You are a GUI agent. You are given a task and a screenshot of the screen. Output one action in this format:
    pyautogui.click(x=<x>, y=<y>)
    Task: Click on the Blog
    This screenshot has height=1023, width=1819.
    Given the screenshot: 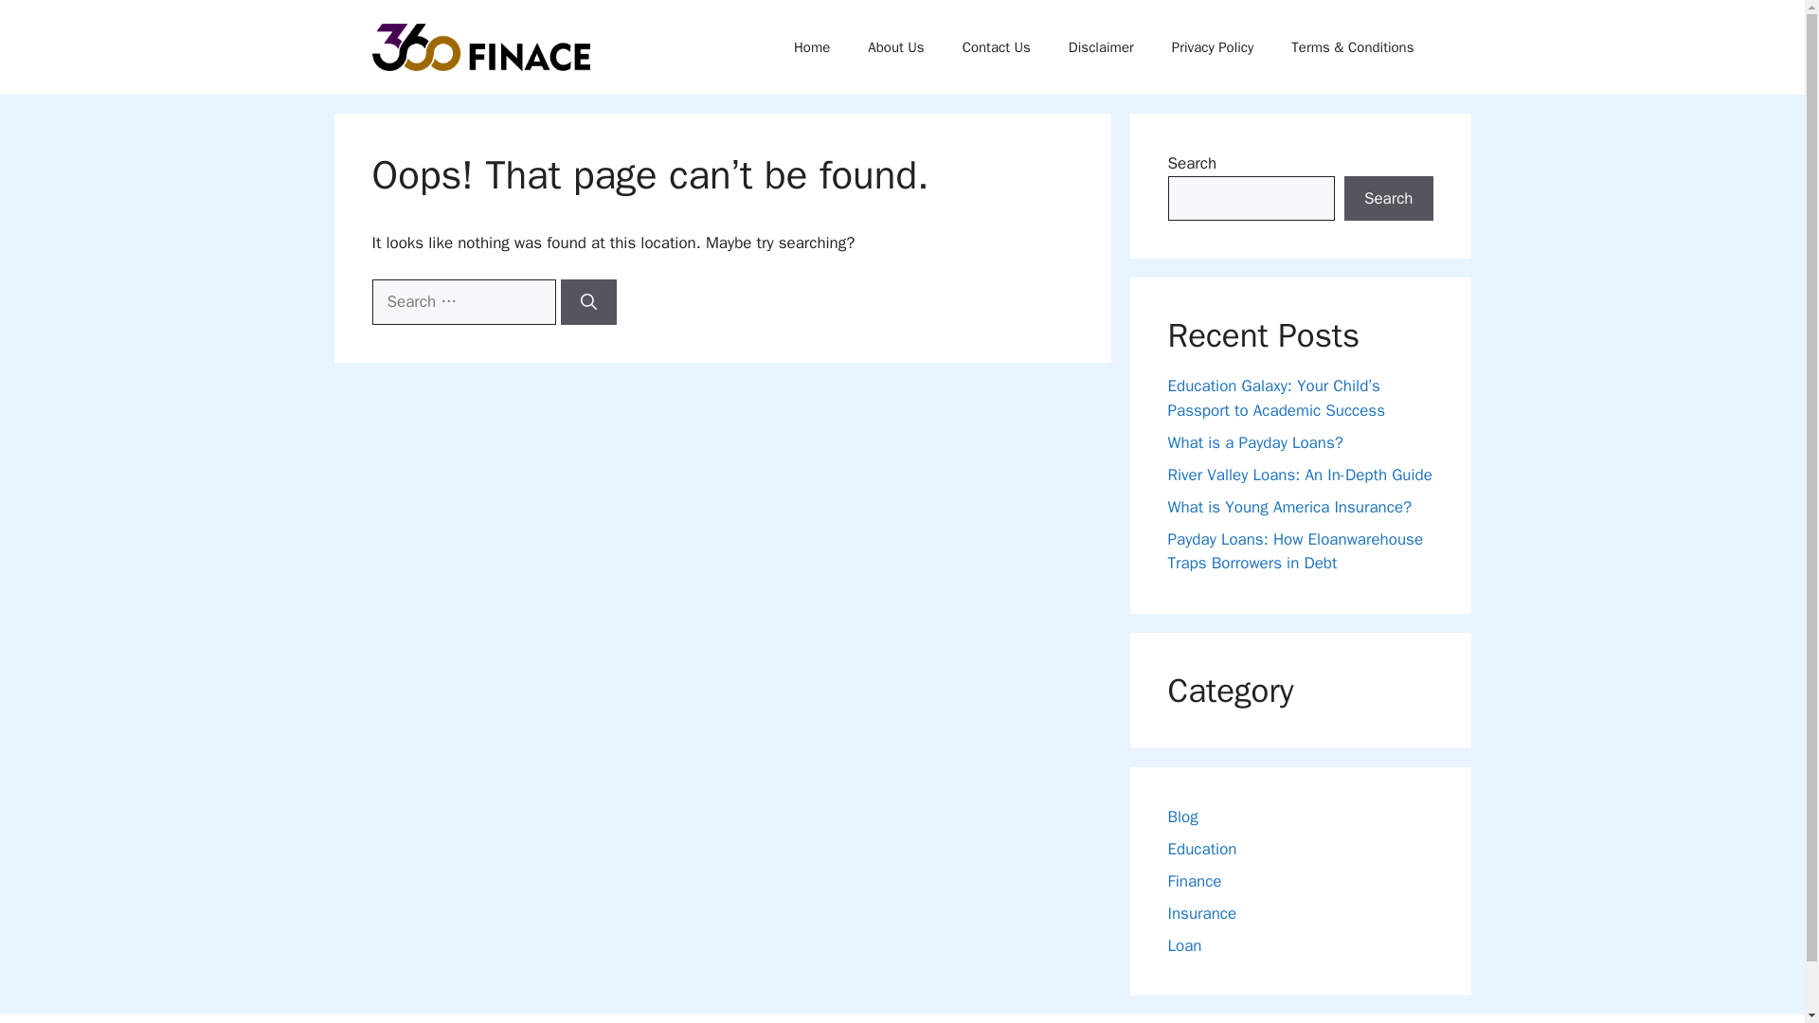 What is the action you would take?
    pyautogui.click(x=1182, y=817)
    